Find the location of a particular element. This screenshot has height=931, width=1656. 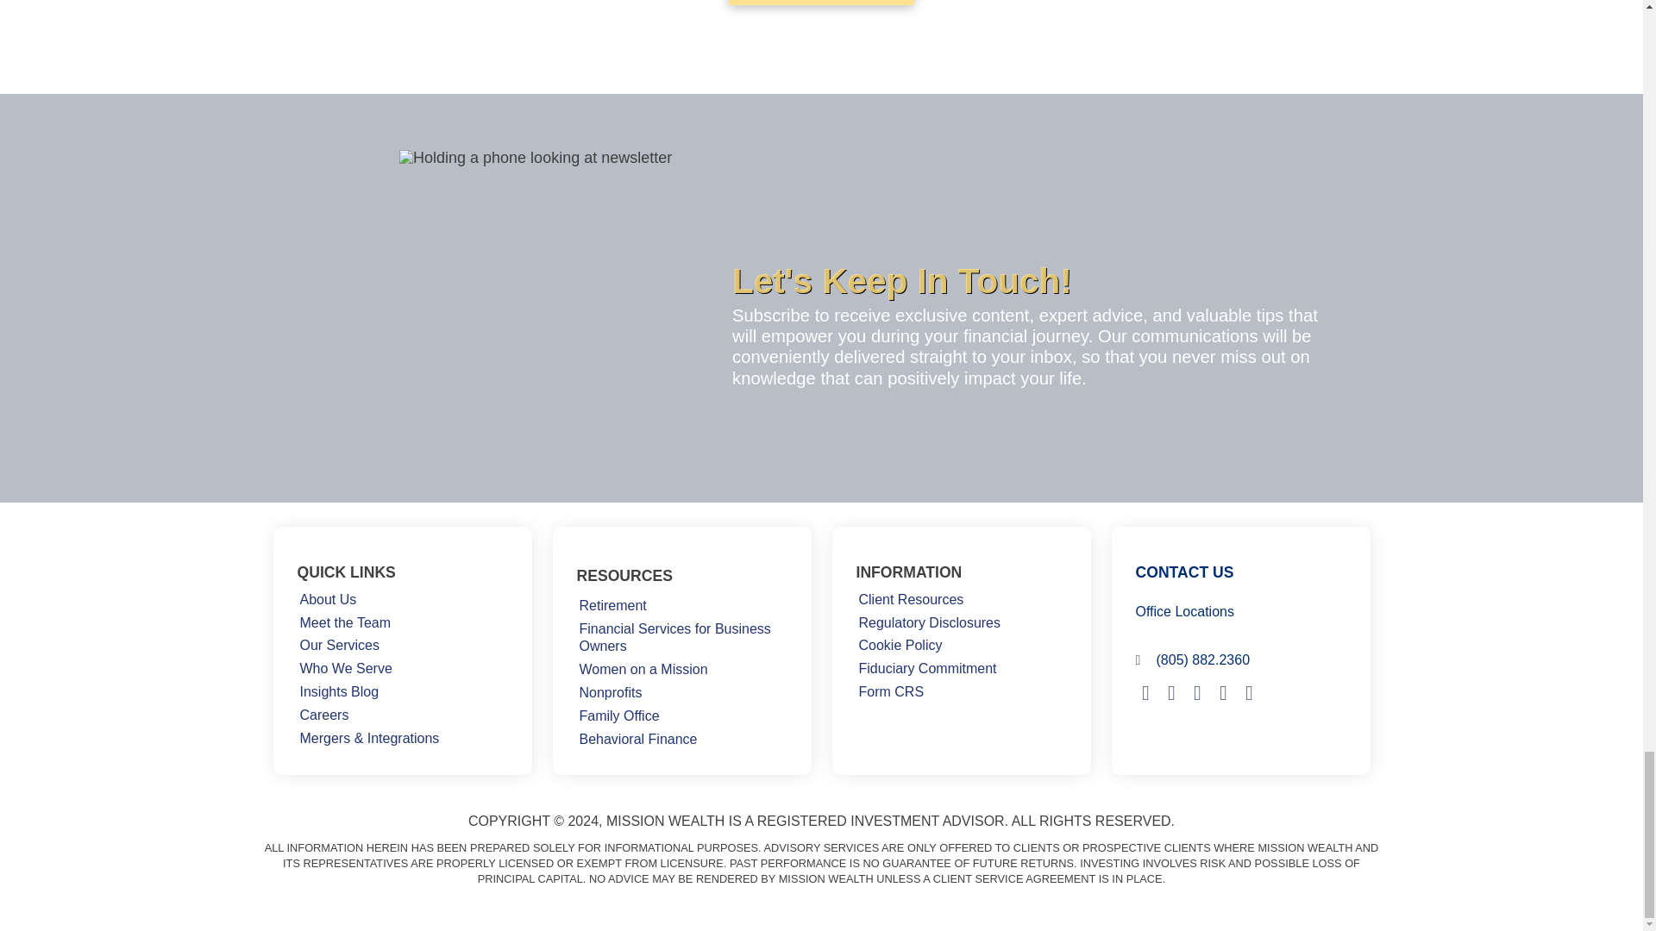

Retirement is located at coordinates (612, 607).